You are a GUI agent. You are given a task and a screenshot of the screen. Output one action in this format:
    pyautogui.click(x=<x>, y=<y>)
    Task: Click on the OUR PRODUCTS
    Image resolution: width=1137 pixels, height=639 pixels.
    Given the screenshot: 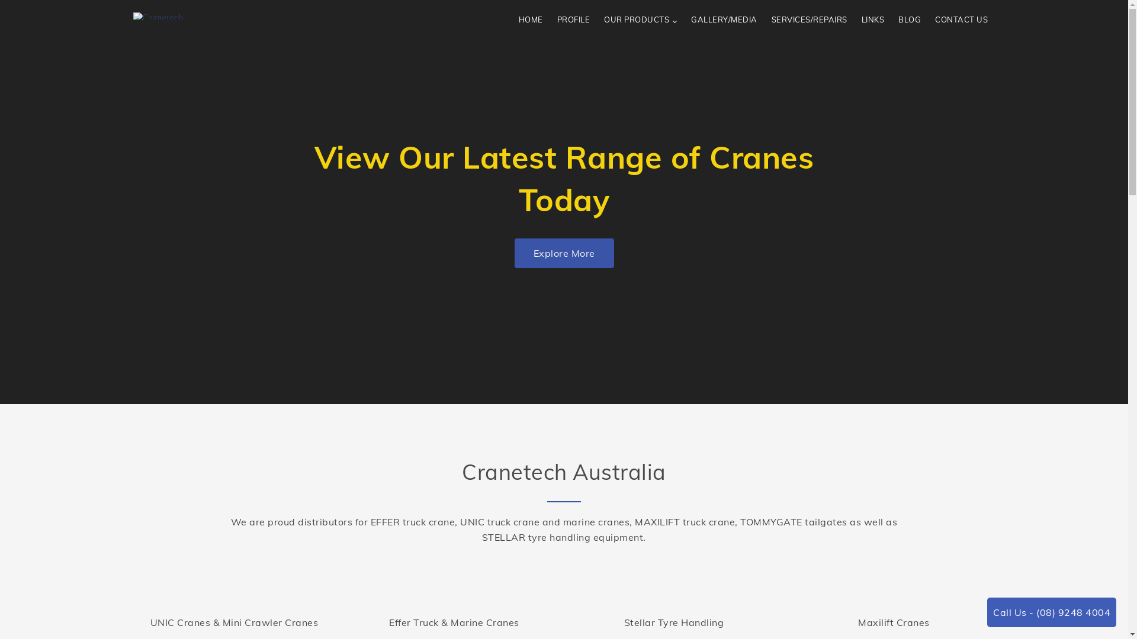 What is the action you would take?
    pyautogui.click(x=641, y=20)
    